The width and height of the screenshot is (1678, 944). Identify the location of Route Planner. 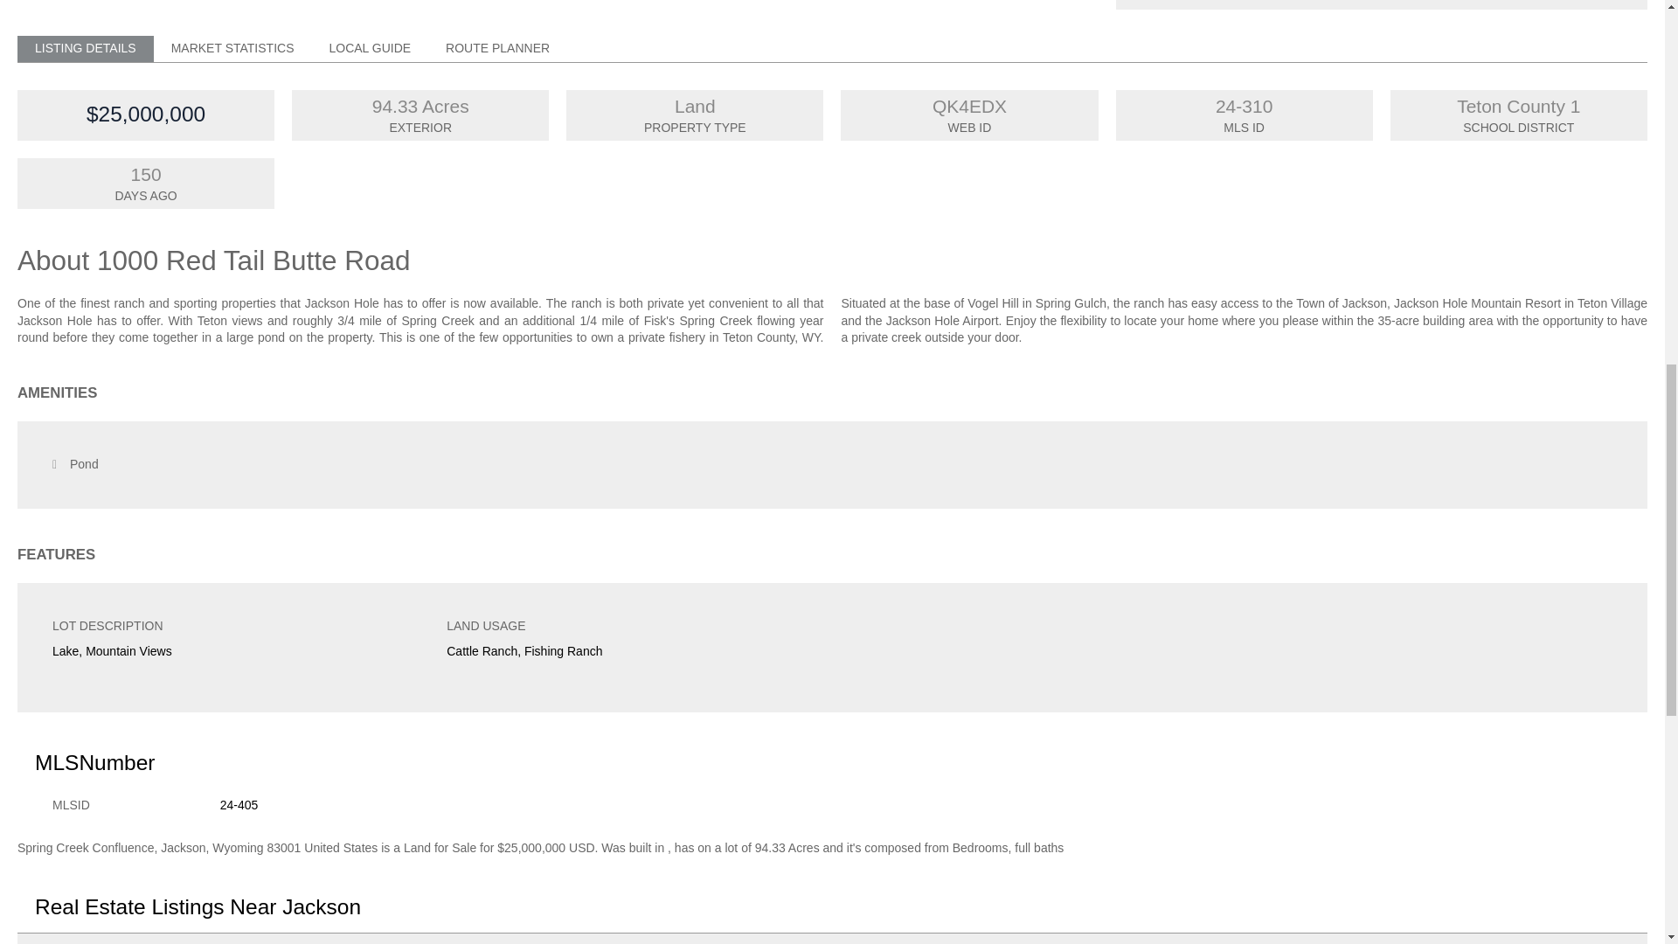
(496, 49).